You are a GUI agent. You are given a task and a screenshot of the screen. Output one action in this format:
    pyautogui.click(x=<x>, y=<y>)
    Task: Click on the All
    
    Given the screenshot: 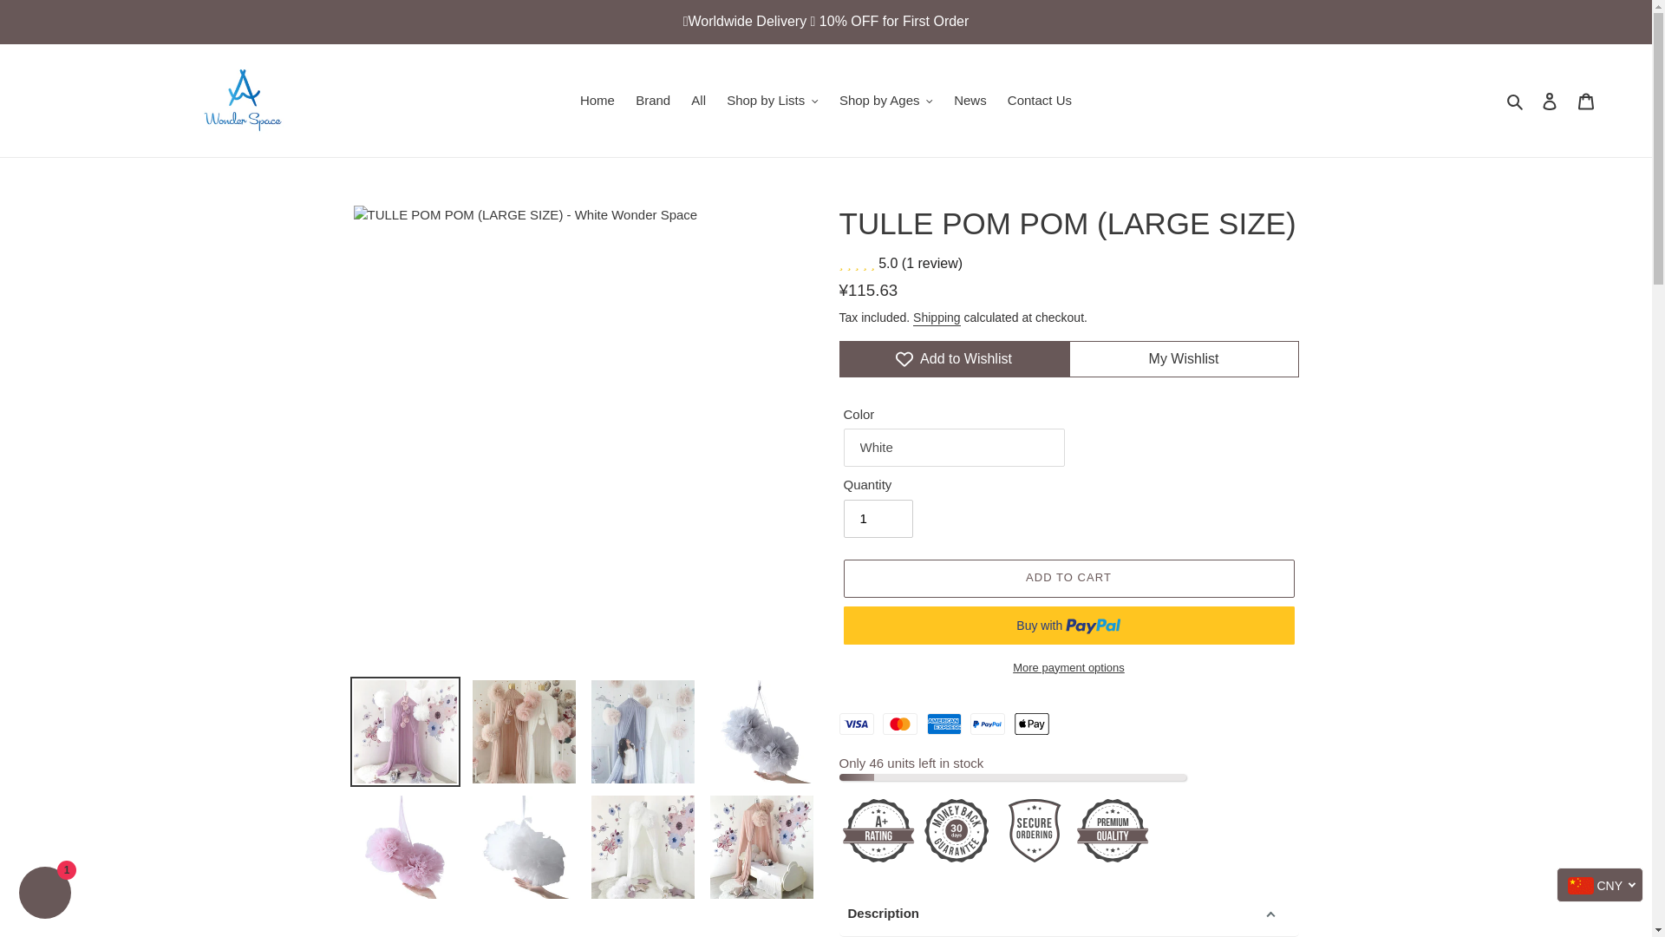 What is the action you would take?
    pyautogui.click(x=698, y=101)
    